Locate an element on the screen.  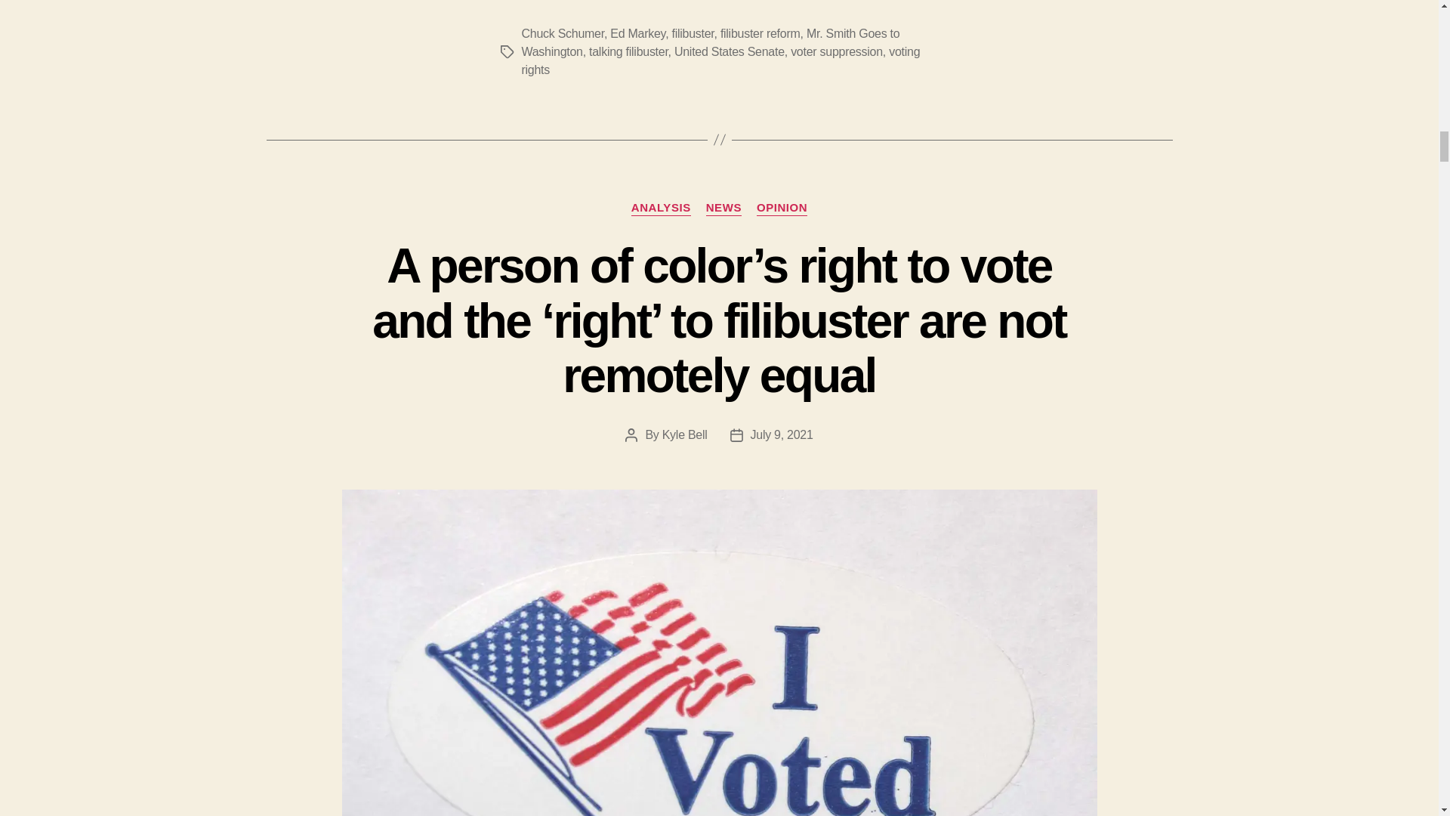
Mr. Smith Goes to Washington is located at coordinates (710, 42).